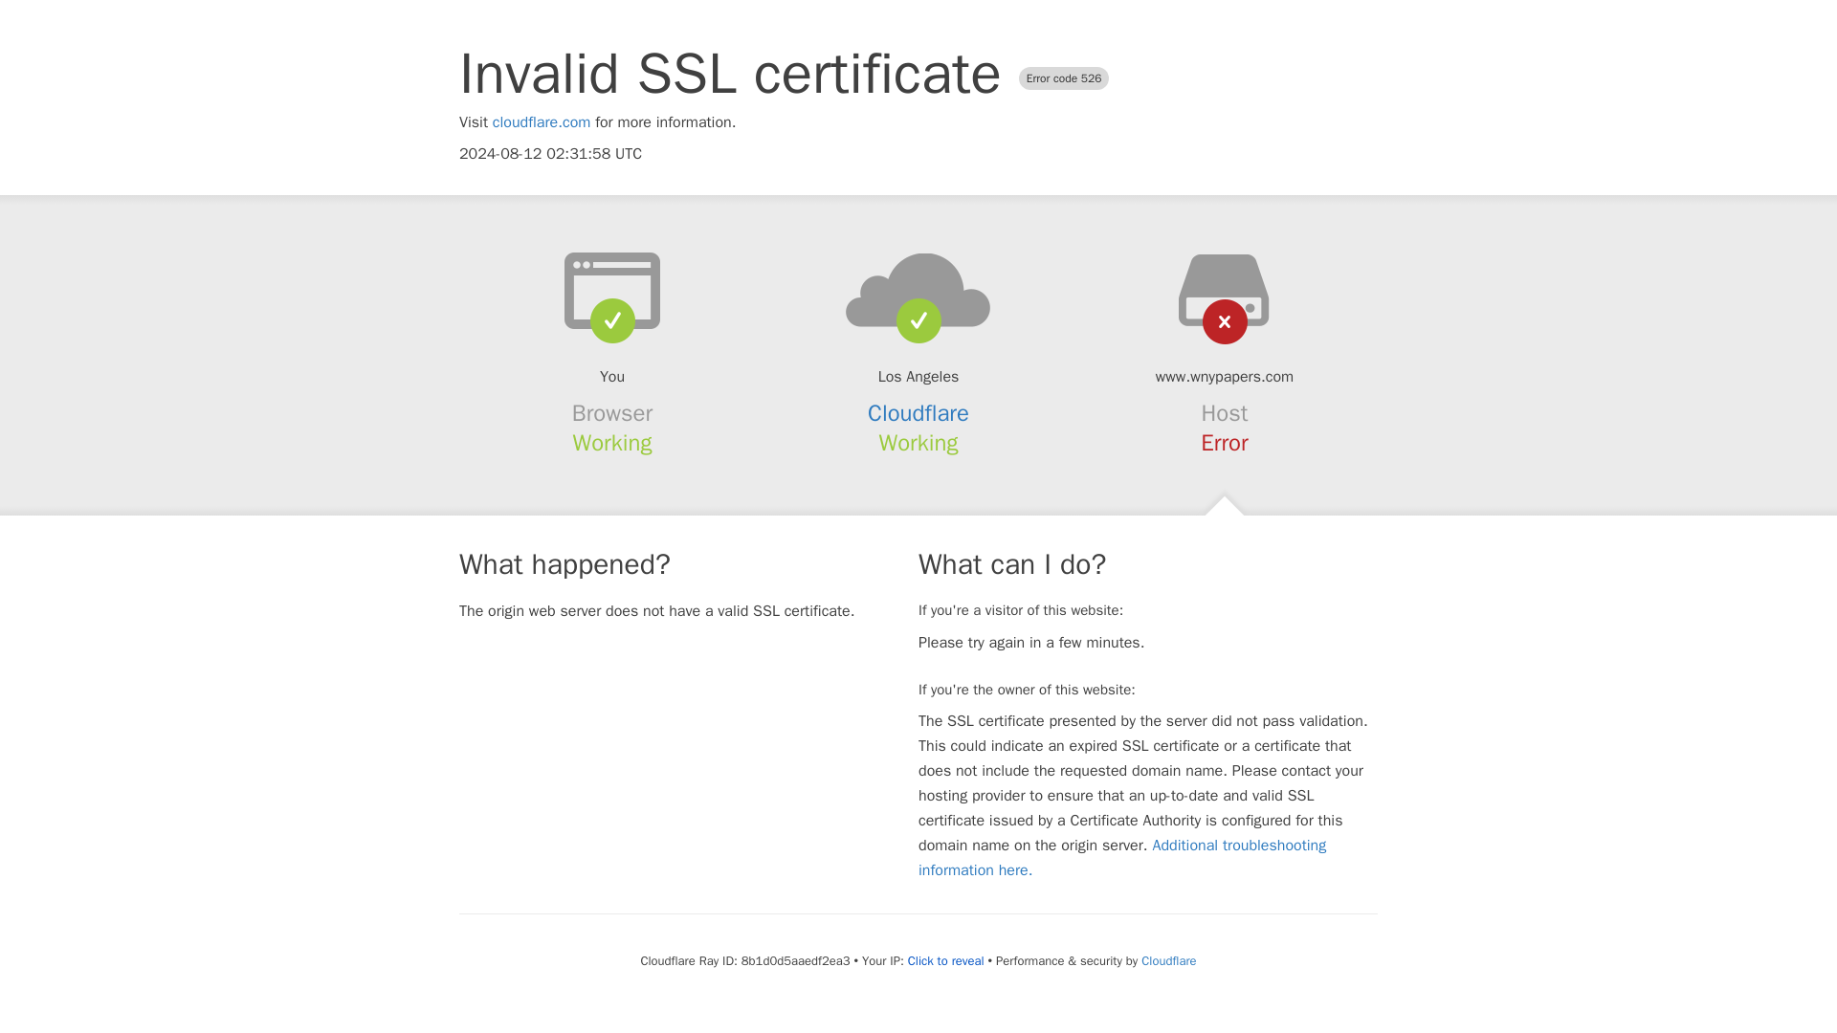 The width and height of the screenshot is (1837, 1033). What do you see at coordinates (945, 960) in the screenshot?
I see `Click to reveal` at bounding box center [945, 960].